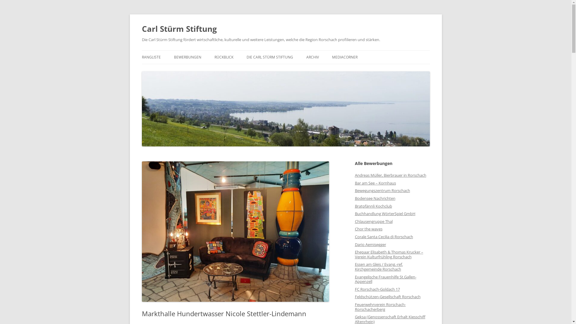  What do you see at coordinates (368, 229) in the screenshot?
I see `Chor the waves` at bounding box center [368, 229].